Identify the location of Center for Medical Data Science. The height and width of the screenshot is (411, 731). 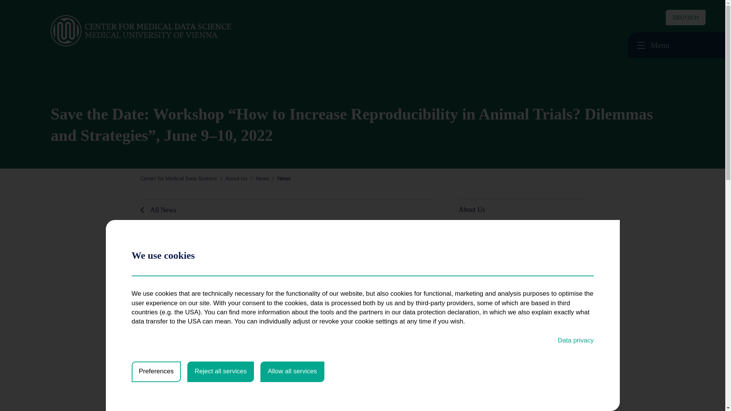
(179, 178).